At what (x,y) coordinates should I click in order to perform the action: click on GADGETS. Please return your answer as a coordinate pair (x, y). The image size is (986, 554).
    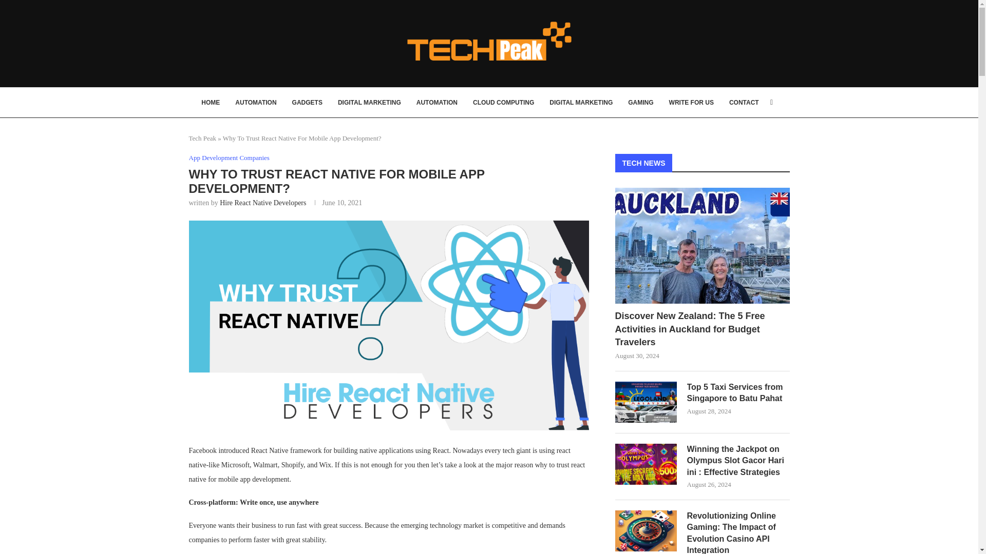
    Looking at the image, I should click on (307, 102).